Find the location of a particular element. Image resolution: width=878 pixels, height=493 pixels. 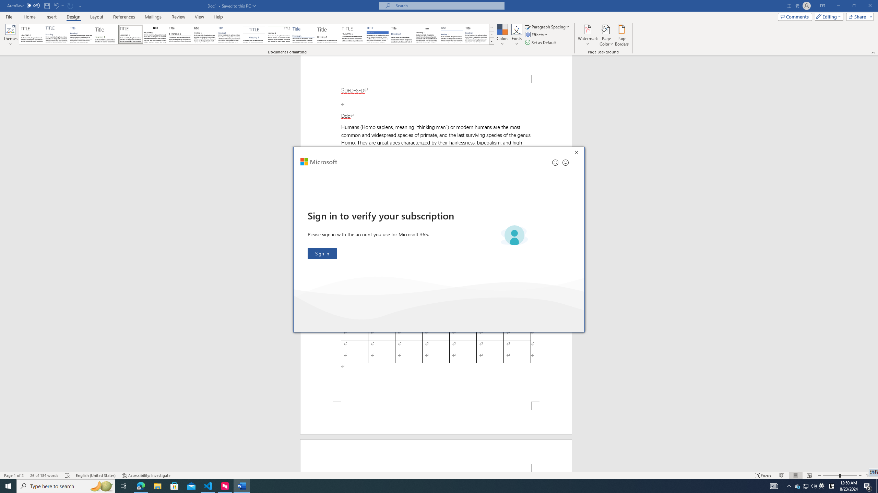

Microsoft Edge - 1 running window is located at coordinates (141, 486).